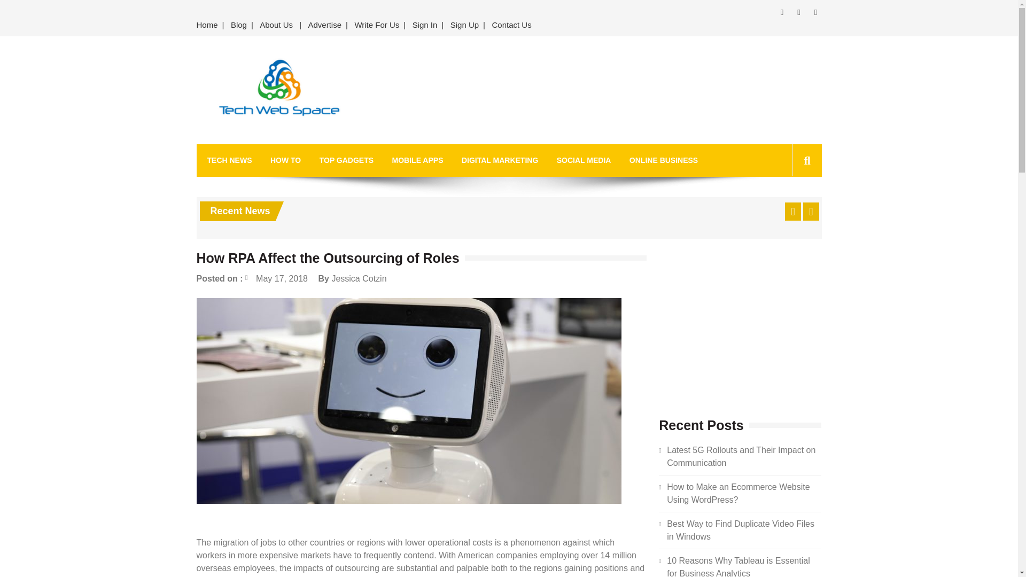 Image resolution: width=1026 pixels, height=577 pixels. What do you see at coordinates (239, 25) in the screenshot?
I see `Blog` at bounding box center [239, 25].